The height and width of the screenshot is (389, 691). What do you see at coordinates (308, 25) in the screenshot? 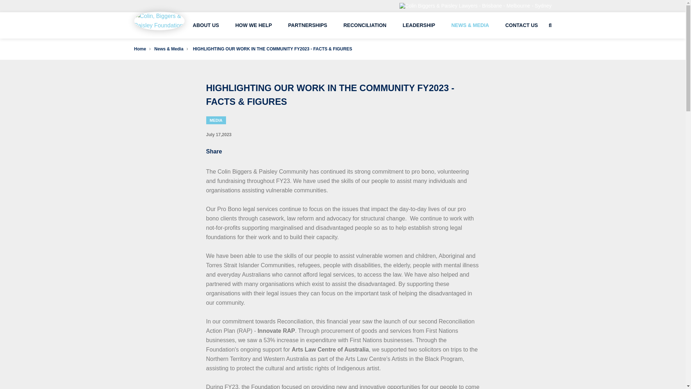
I see `PARTNERSHIPS` at bounding box center [308, 25].